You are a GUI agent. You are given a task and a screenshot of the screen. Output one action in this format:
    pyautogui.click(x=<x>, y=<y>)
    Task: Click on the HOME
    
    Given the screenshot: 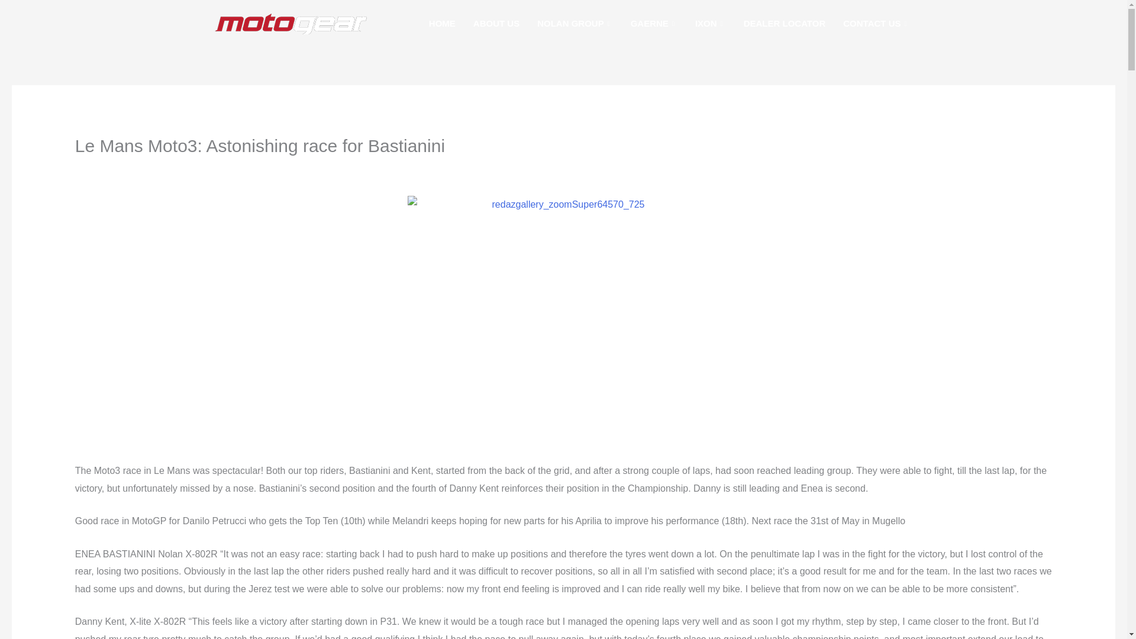 What is the action you would take?
    pyautogui.click(x=443, y=24)
    